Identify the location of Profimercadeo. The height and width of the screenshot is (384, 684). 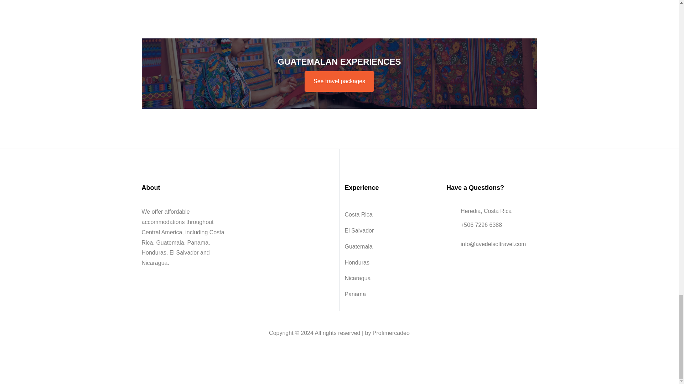
(391, 333).